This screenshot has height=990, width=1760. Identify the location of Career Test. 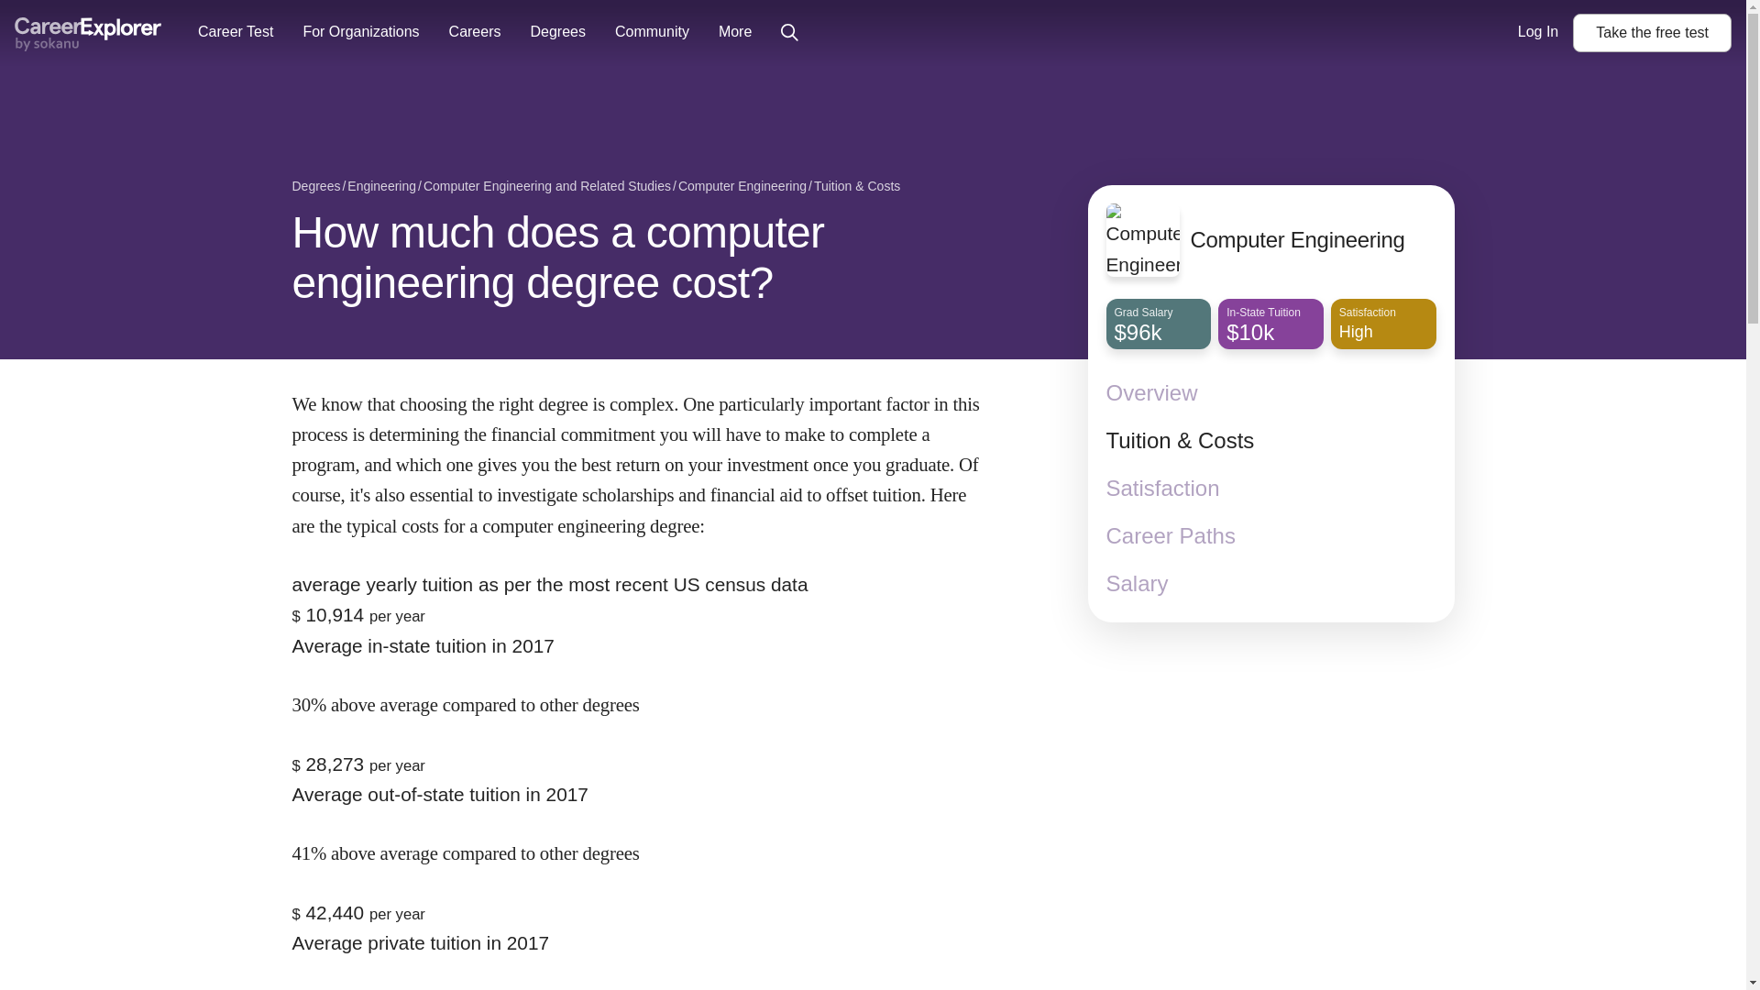
(1270, 584).